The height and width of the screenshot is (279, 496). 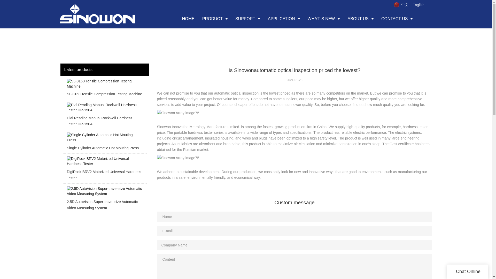 What do you see at coordinates (188, 19) in the screenshot?
I see `HOME` at bounding box center [188, 19].